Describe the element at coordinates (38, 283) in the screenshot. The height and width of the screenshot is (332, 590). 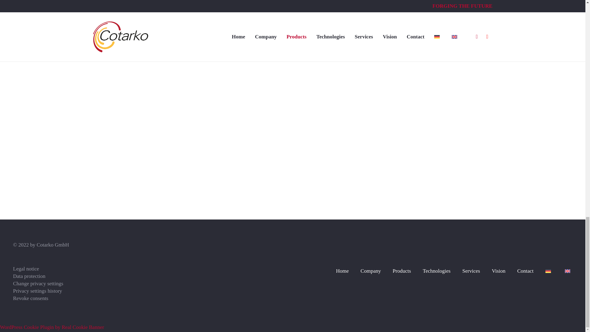
I see `Change privacy settings` at that location.